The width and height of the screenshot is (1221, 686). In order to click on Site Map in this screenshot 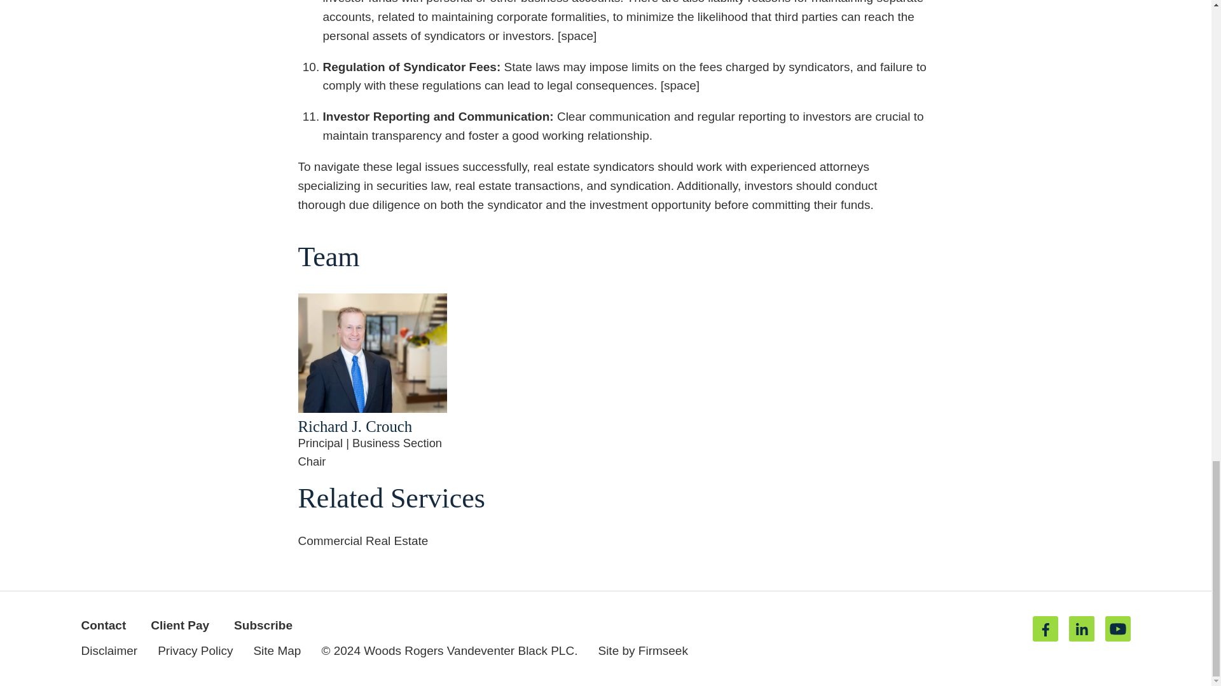, I will do `click(276, 650)`.